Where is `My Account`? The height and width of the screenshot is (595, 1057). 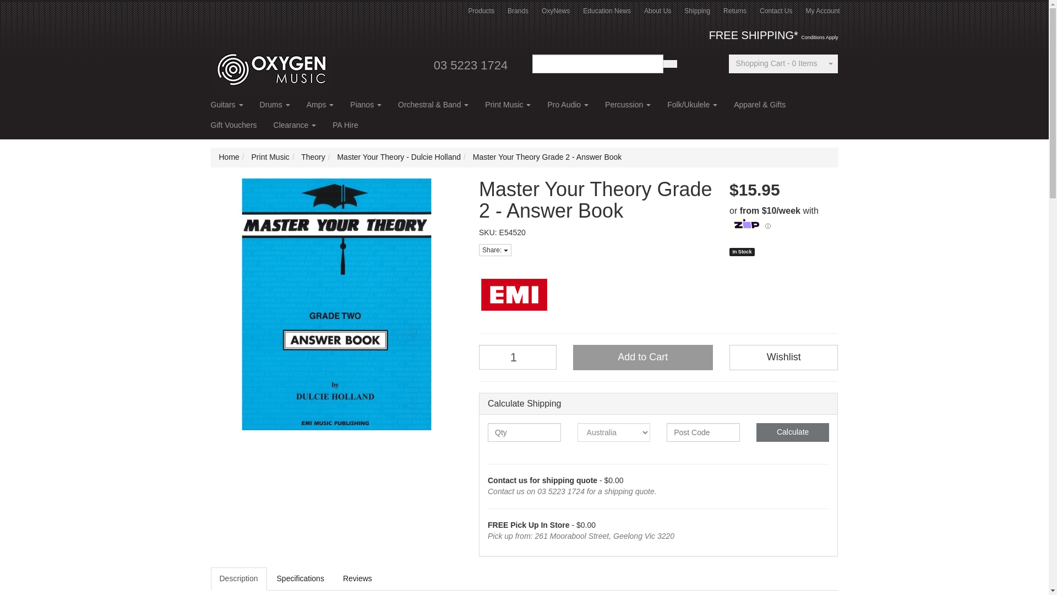
My Account is located at coordinates (822, 11).